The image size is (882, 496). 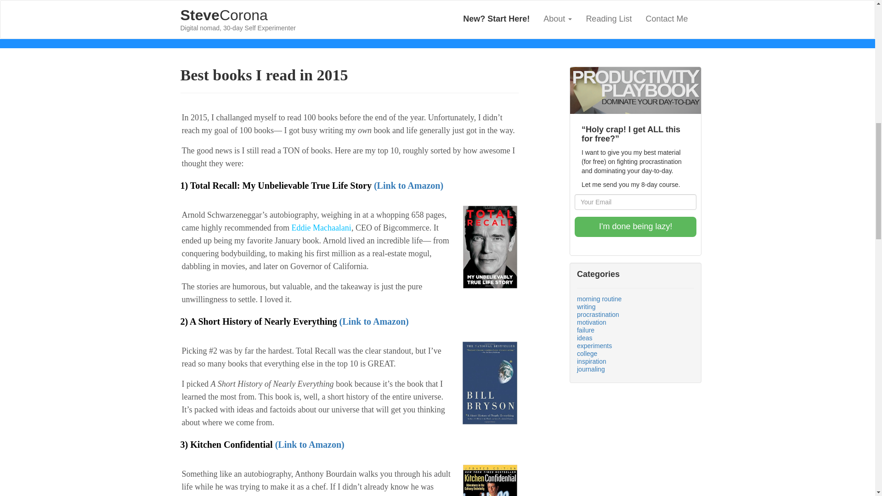 What do you see at coordinates (496, 19) in the screenshot?
I see `Eddie Machaalani` at bounding box center [496, 19].